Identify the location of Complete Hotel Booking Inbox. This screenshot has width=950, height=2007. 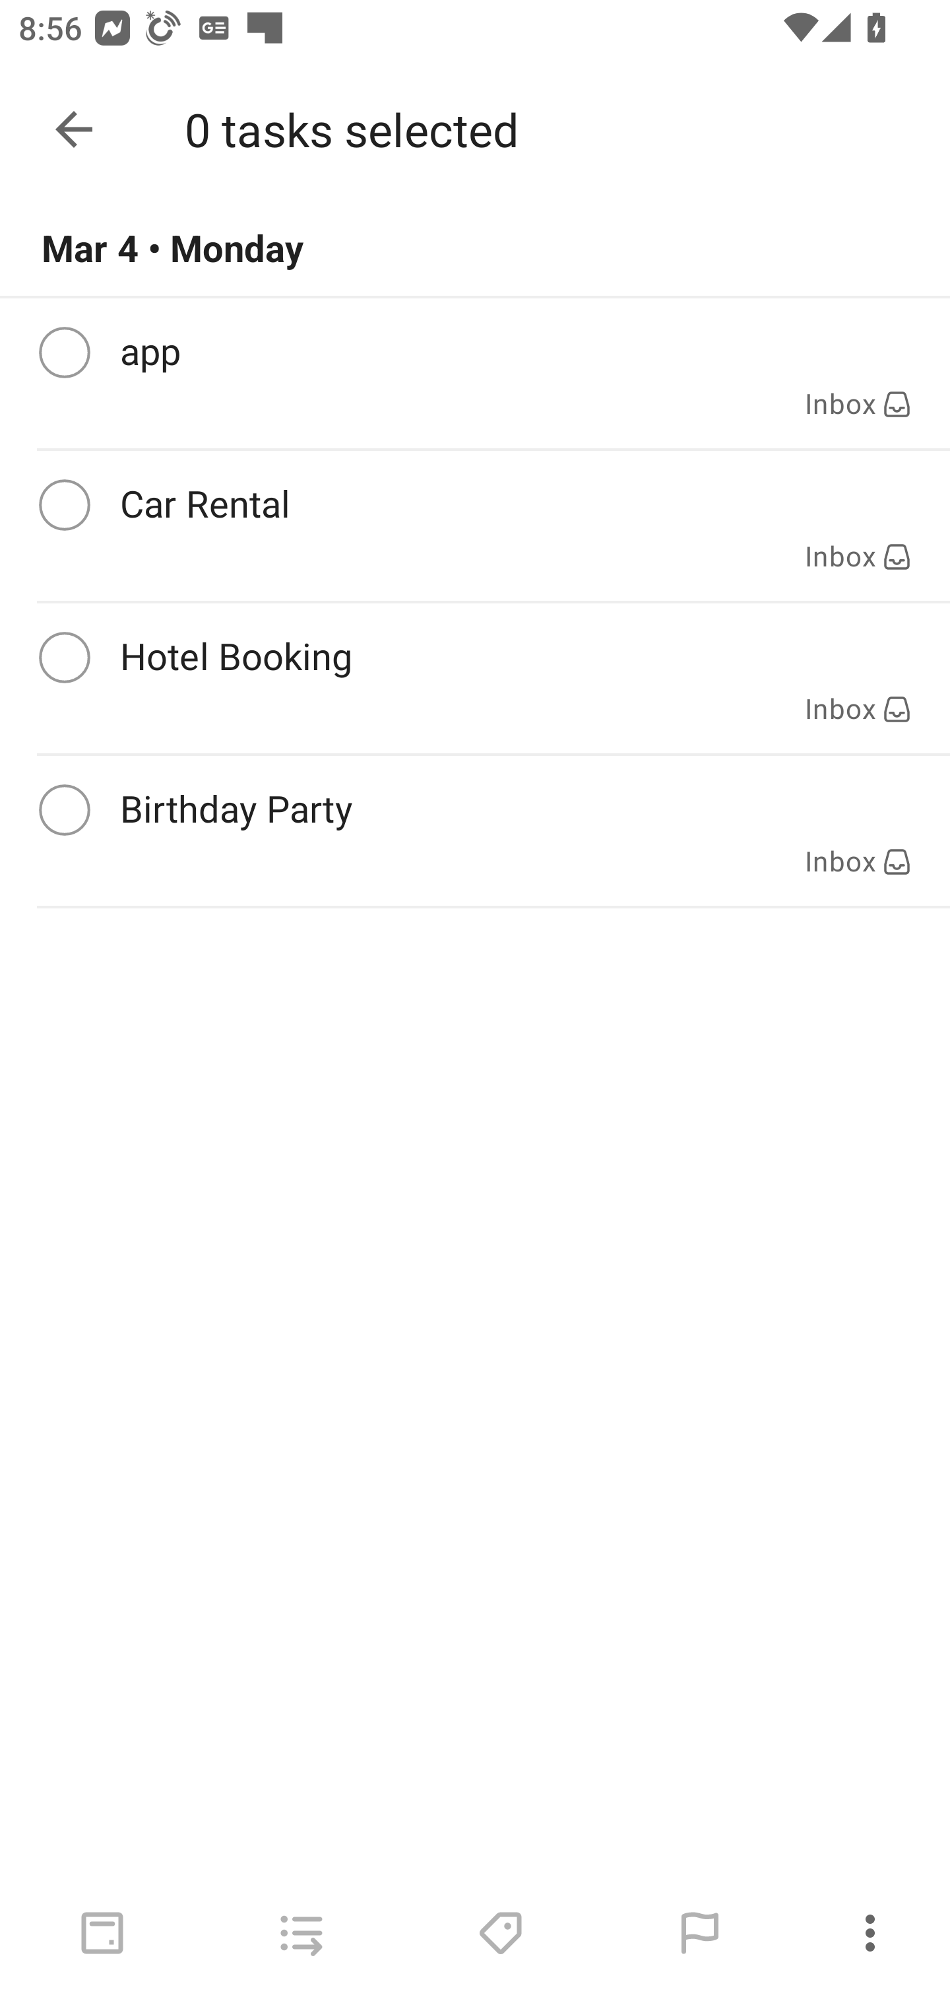
(475, 679).